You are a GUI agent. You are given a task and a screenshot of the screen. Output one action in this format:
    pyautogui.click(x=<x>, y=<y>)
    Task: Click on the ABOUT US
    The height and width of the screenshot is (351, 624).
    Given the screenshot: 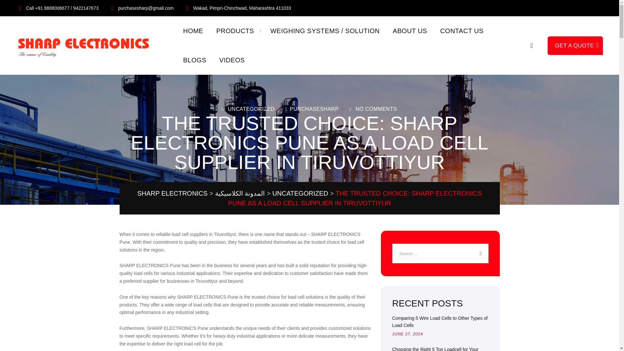 What is the action you would take?
    pyautogui.click(x=410, y=31)
    